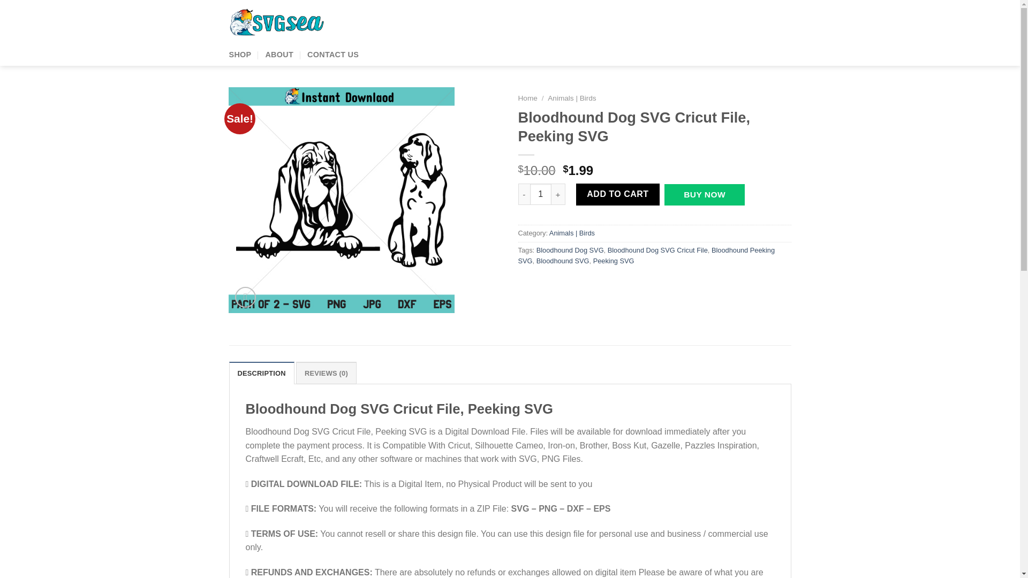 This screenshot has width=1028, height=578. Describe the element at coordinates (704, 195) in the screenshot. I see `BUY NOW` at that location.